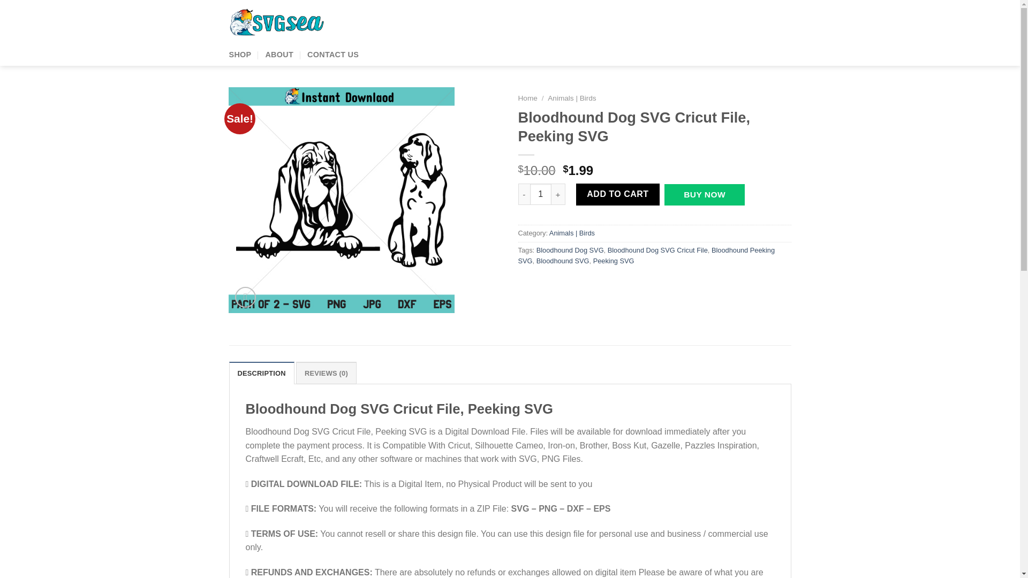 This screenshot has width=1028, height=578. Describe the element at coordinates (704, 195) in the screenshot. I see `BUY NOW` at that location.